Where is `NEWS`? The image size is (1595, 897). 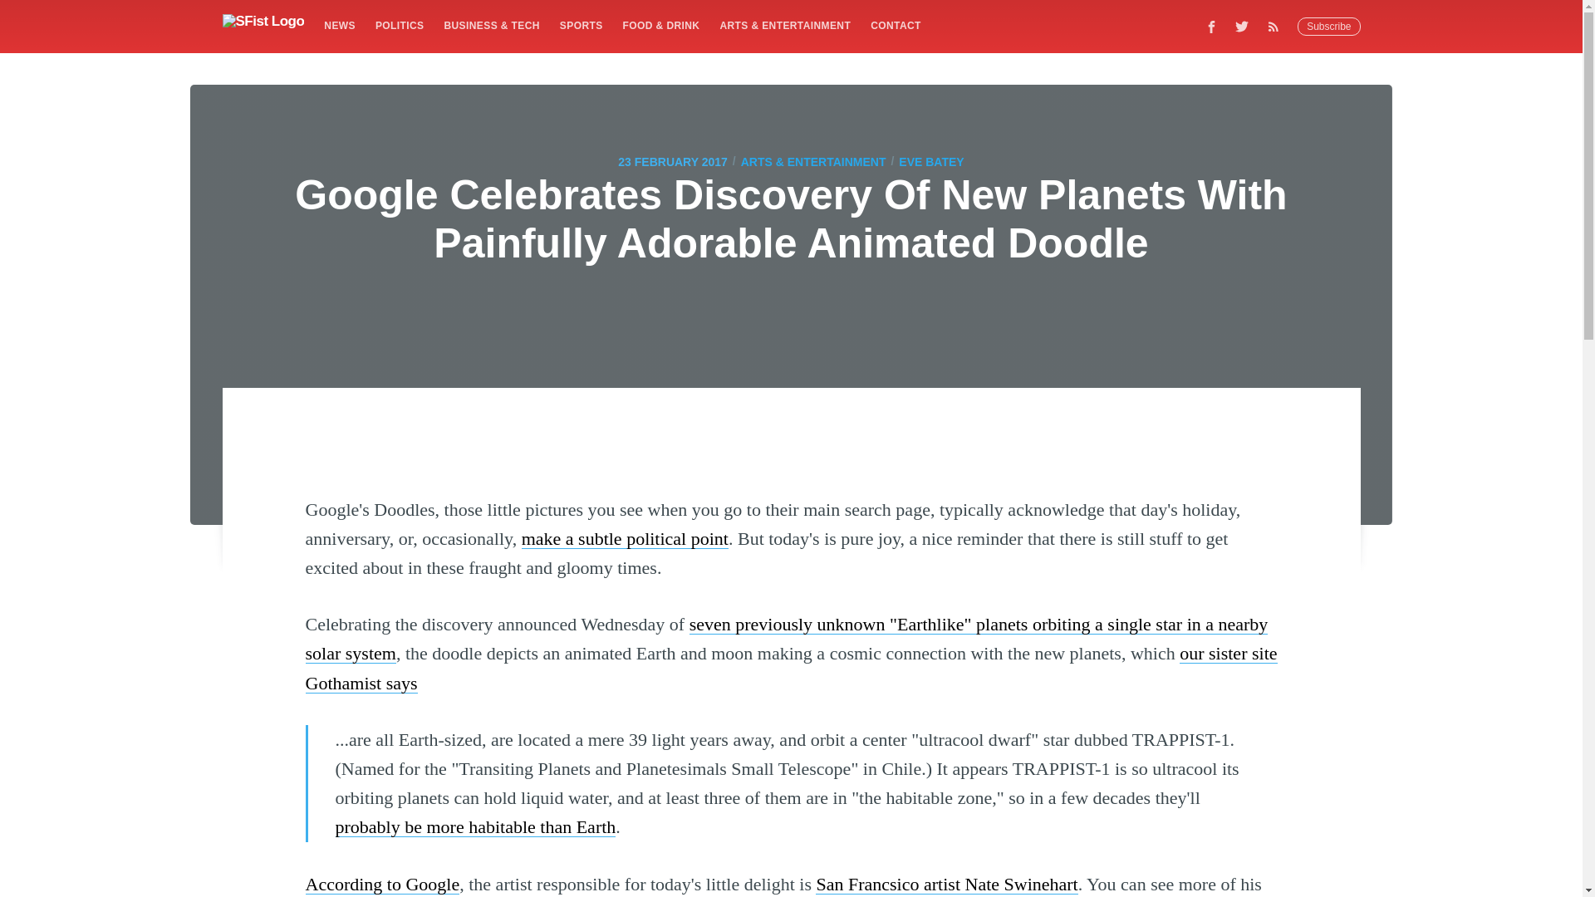
NEWS is located at coordinates (339, 25).